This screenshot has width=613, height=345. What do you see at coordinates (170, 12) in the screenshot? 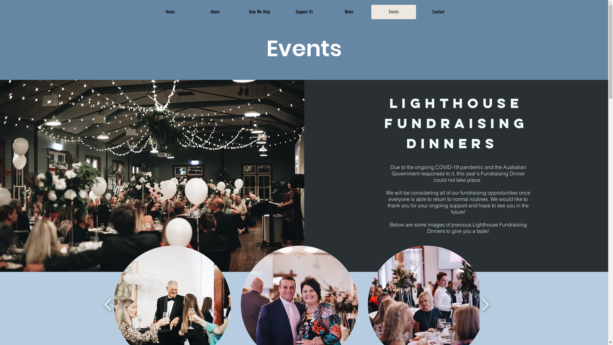
I see `Home` at bounding box center [170, 12].